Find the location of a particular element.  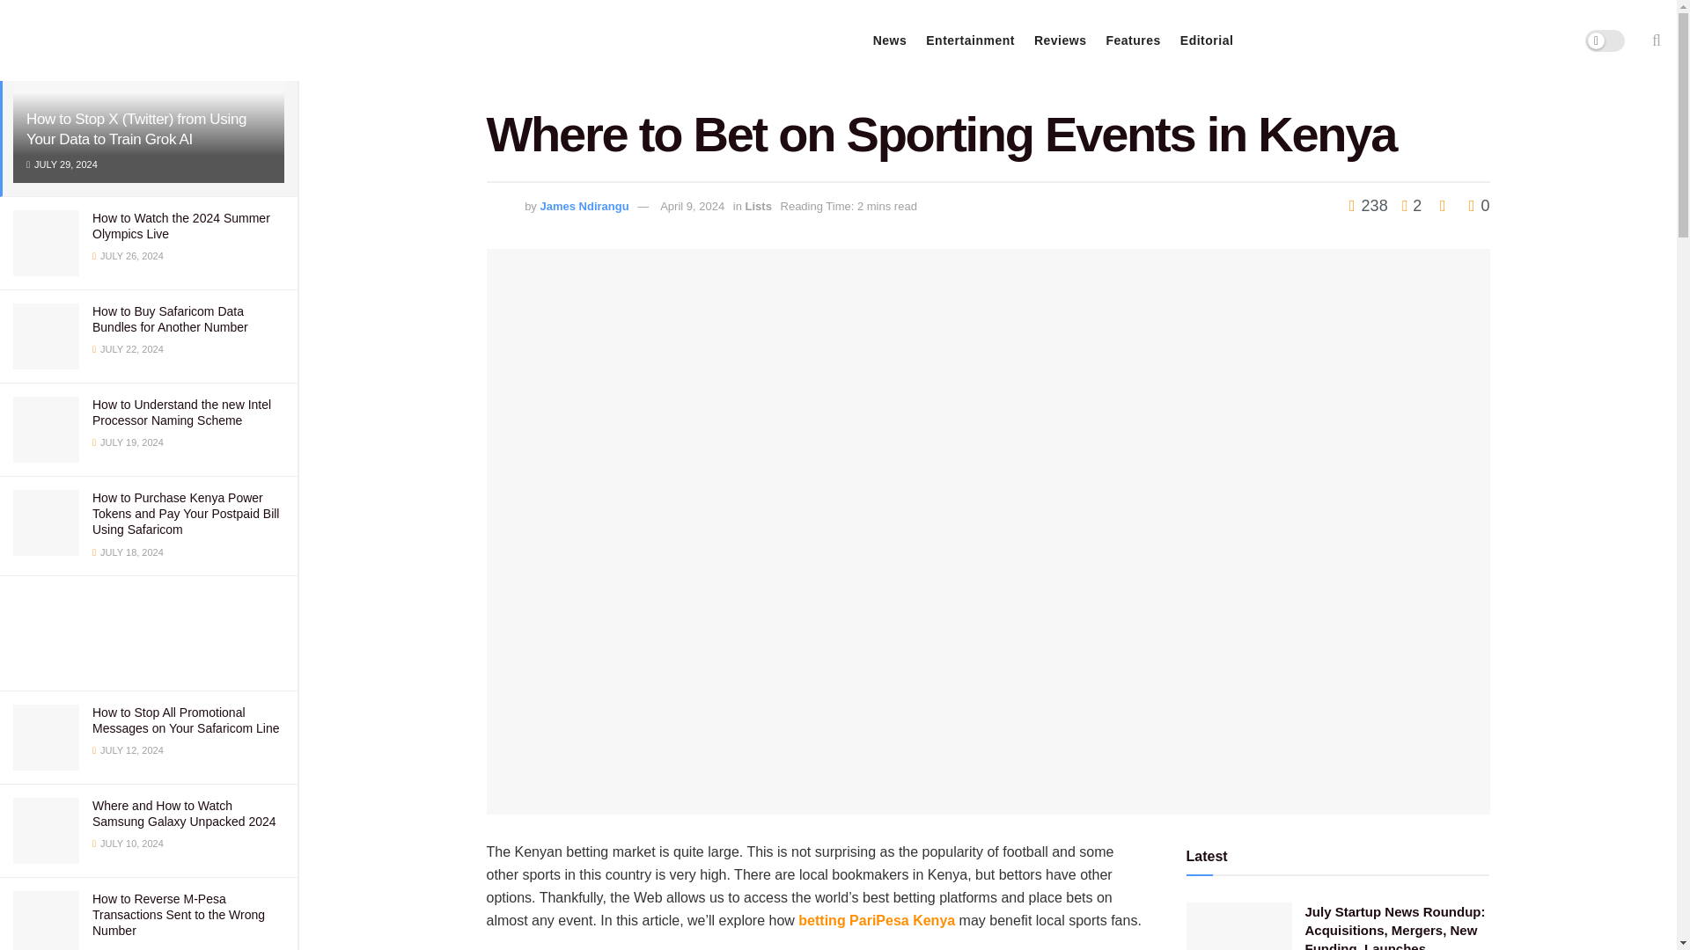

Features is located at coordinates (1132, 40).